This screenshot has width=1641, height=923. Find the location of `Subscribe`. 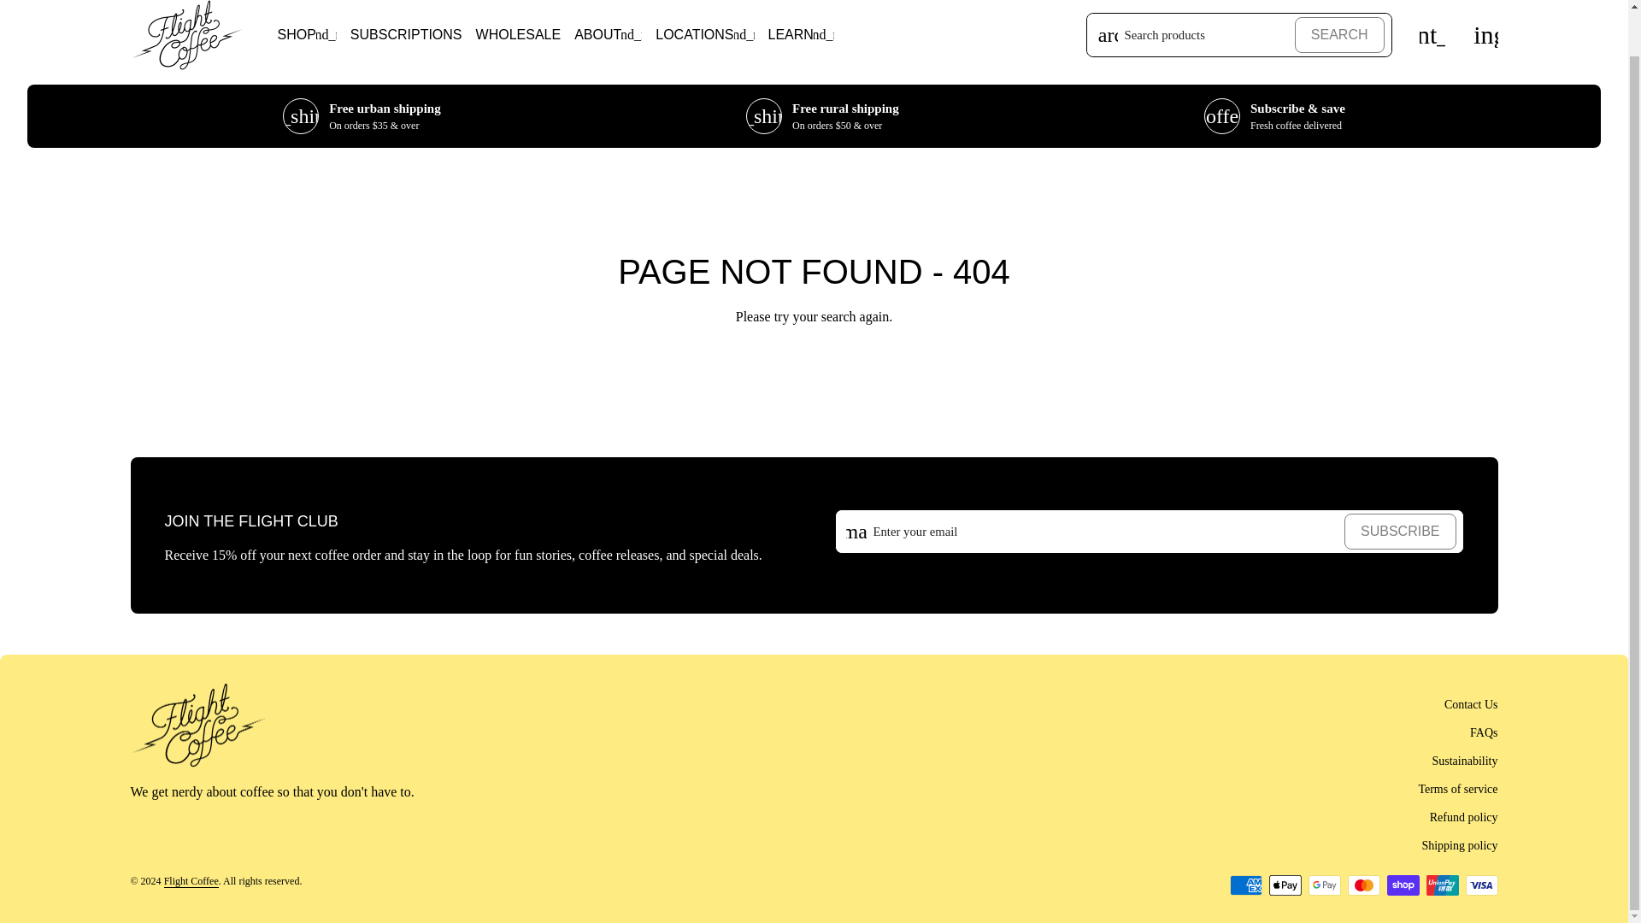

Subscribe is located at coordinates (1400, 531).